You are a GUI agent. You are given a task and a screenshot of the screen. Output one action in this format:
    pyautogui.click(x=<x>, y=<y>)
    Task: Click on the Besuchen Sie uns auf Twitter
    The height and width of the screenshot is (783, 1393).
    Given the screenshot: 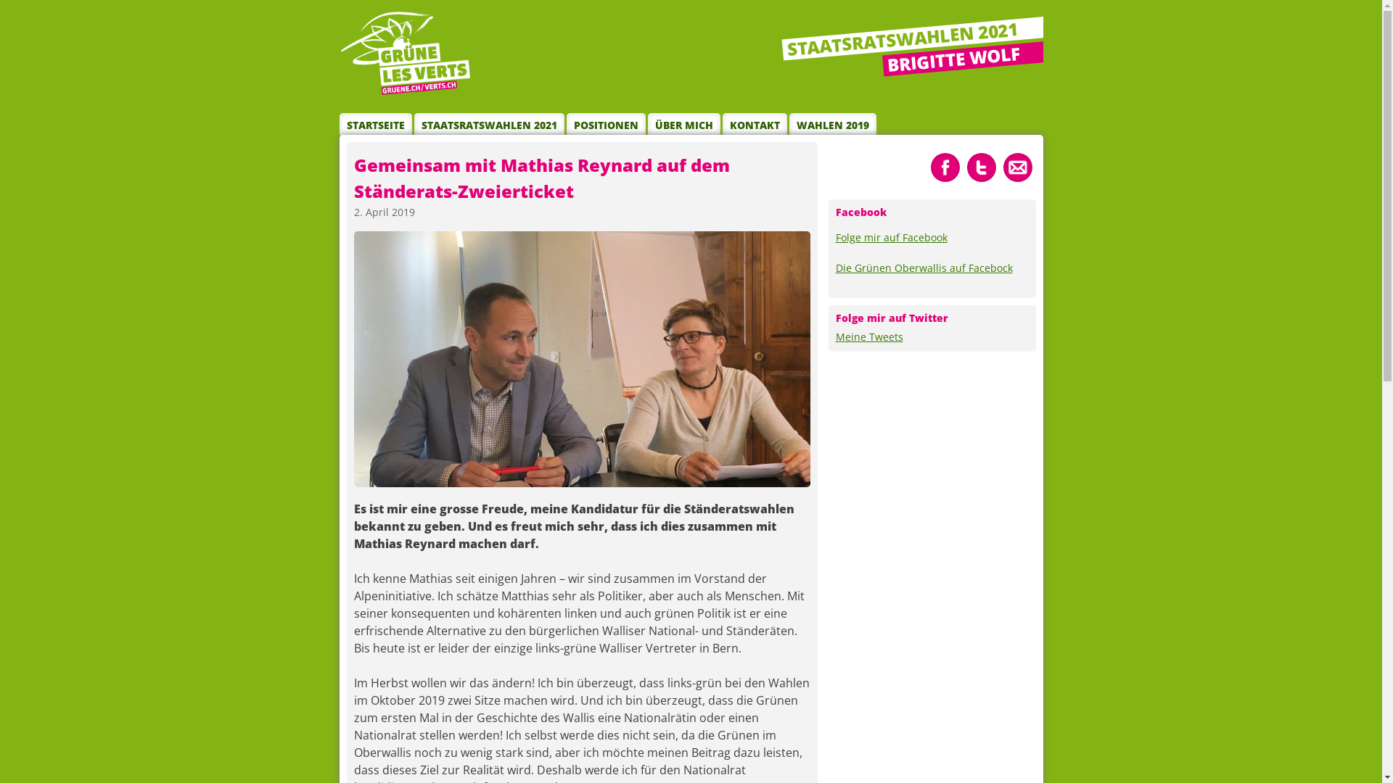 What is the action you would take?
    pyautogui.click(x=981, y=167)
    